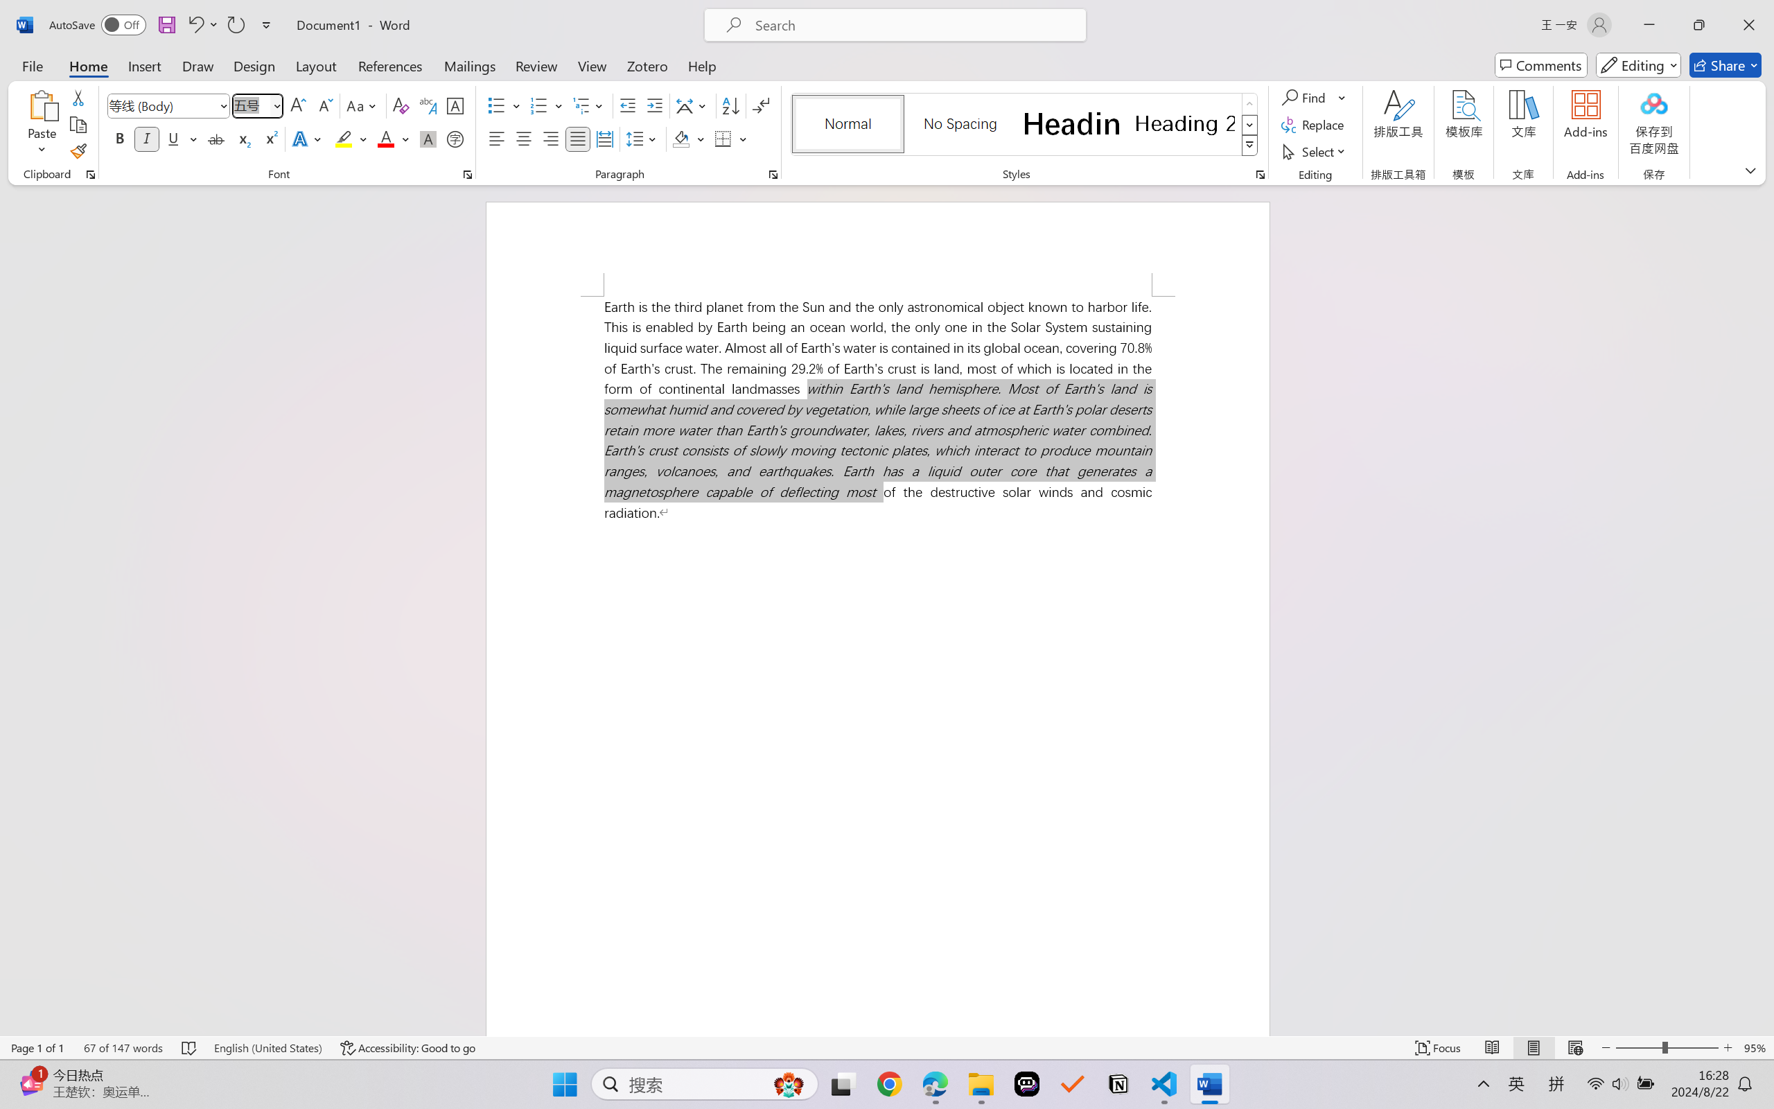 Image resolution: width=1774 pixels, height=1109 pixels. Describe the element at coordinates (1250, 125) in the screenshot. I see `Row Down` at that location.